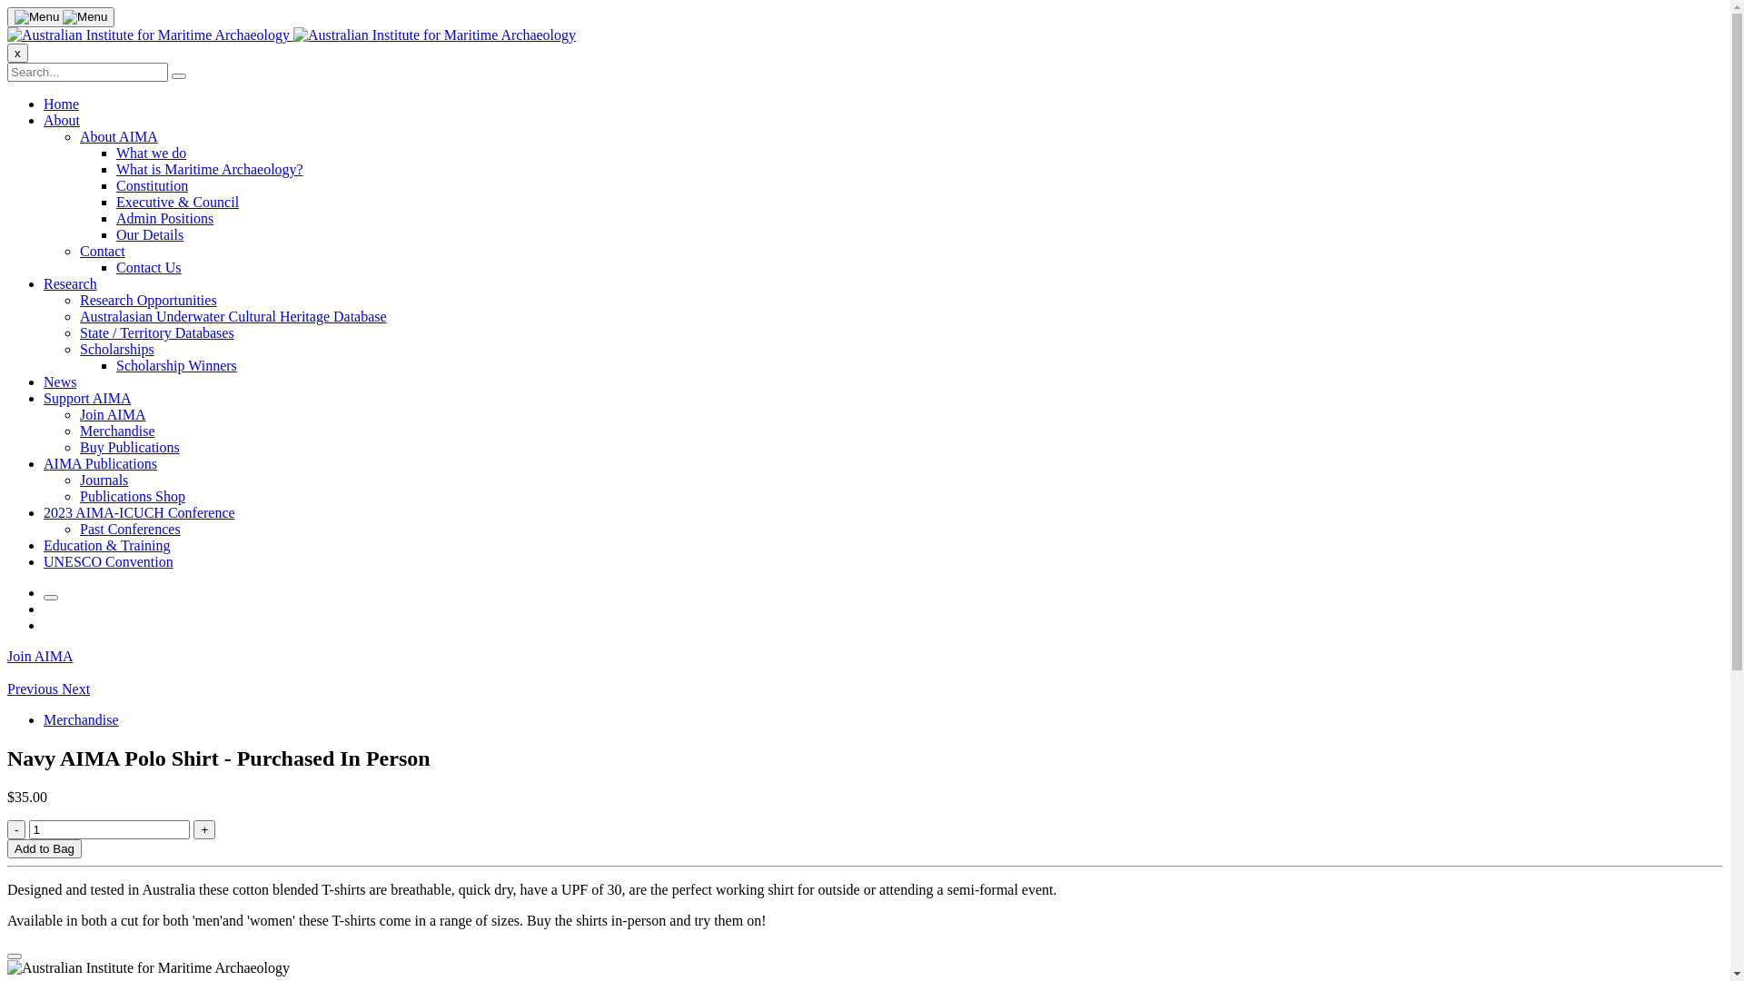  What do you see at coordinates (233, 316) in the screenshot?
I see `Australasian Underwater Cultural Heritage Database` at bounding box center [233, 316].